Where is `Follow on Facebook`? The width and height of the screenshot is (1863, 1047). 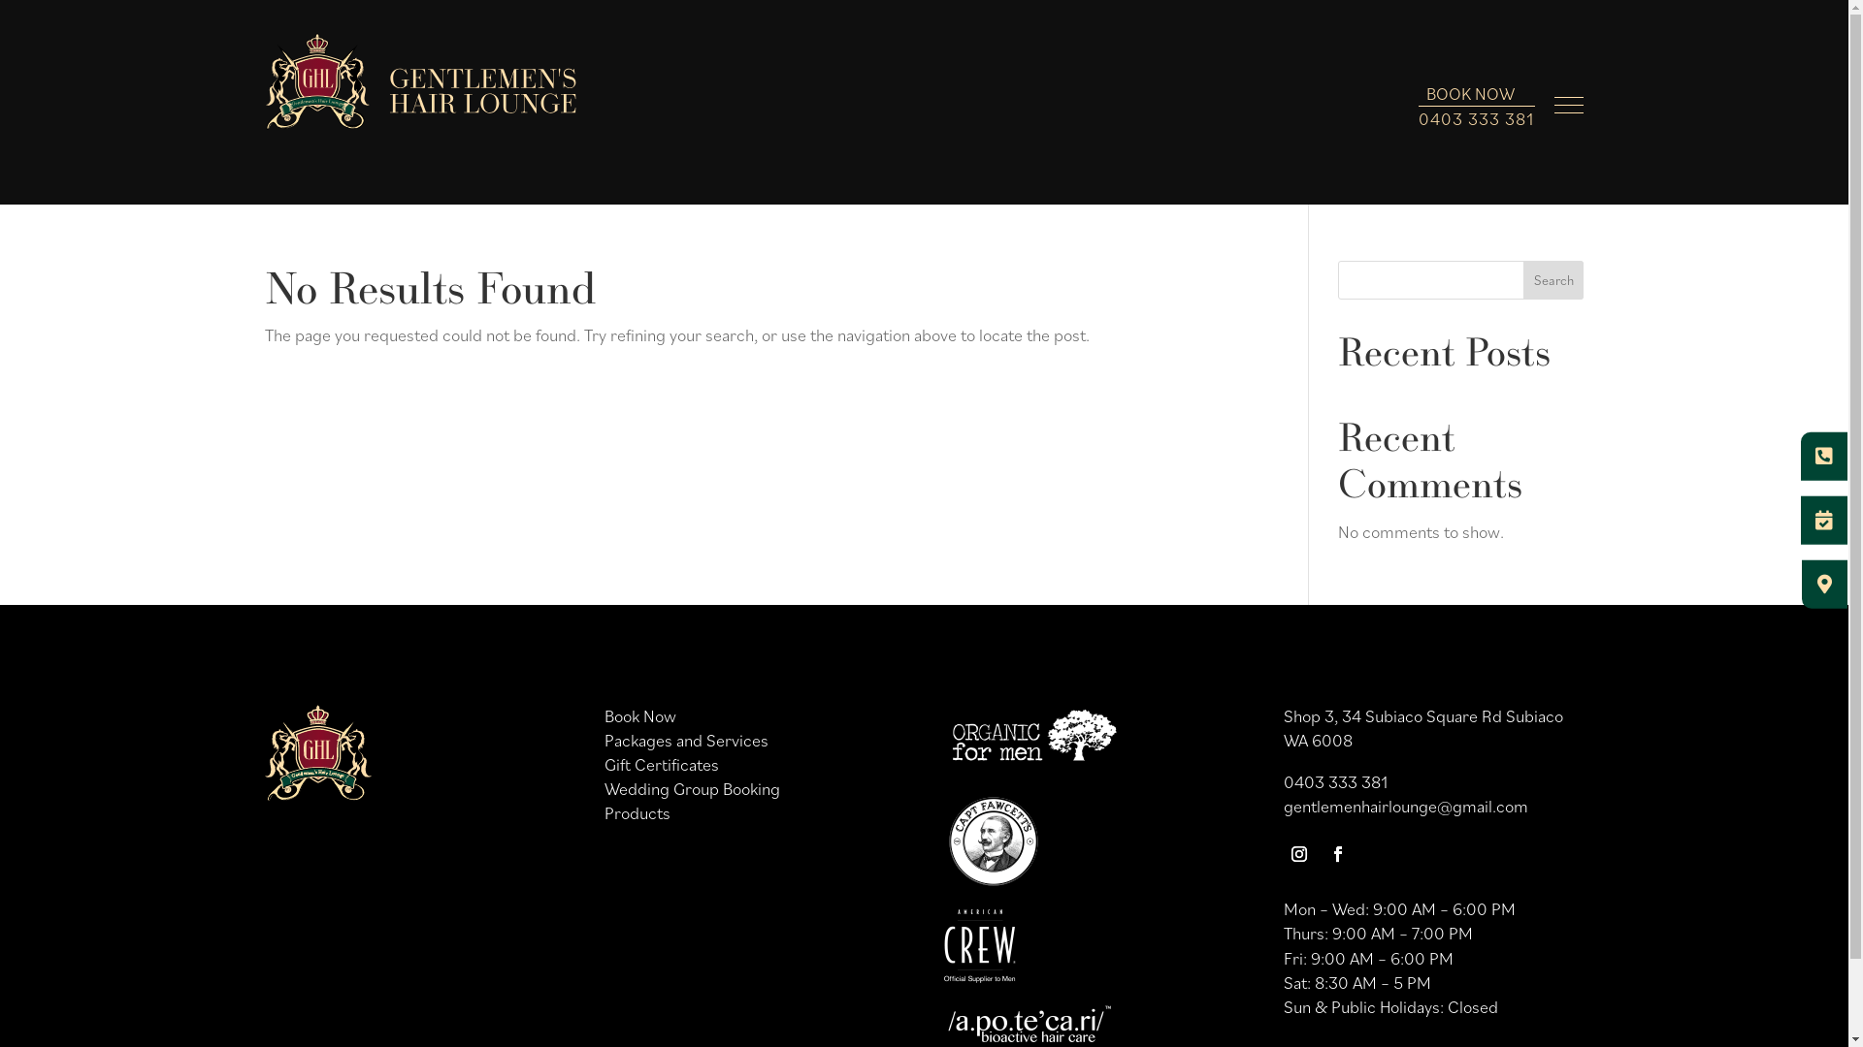 Follow on Facebook is located at coordinates (1338, 854).